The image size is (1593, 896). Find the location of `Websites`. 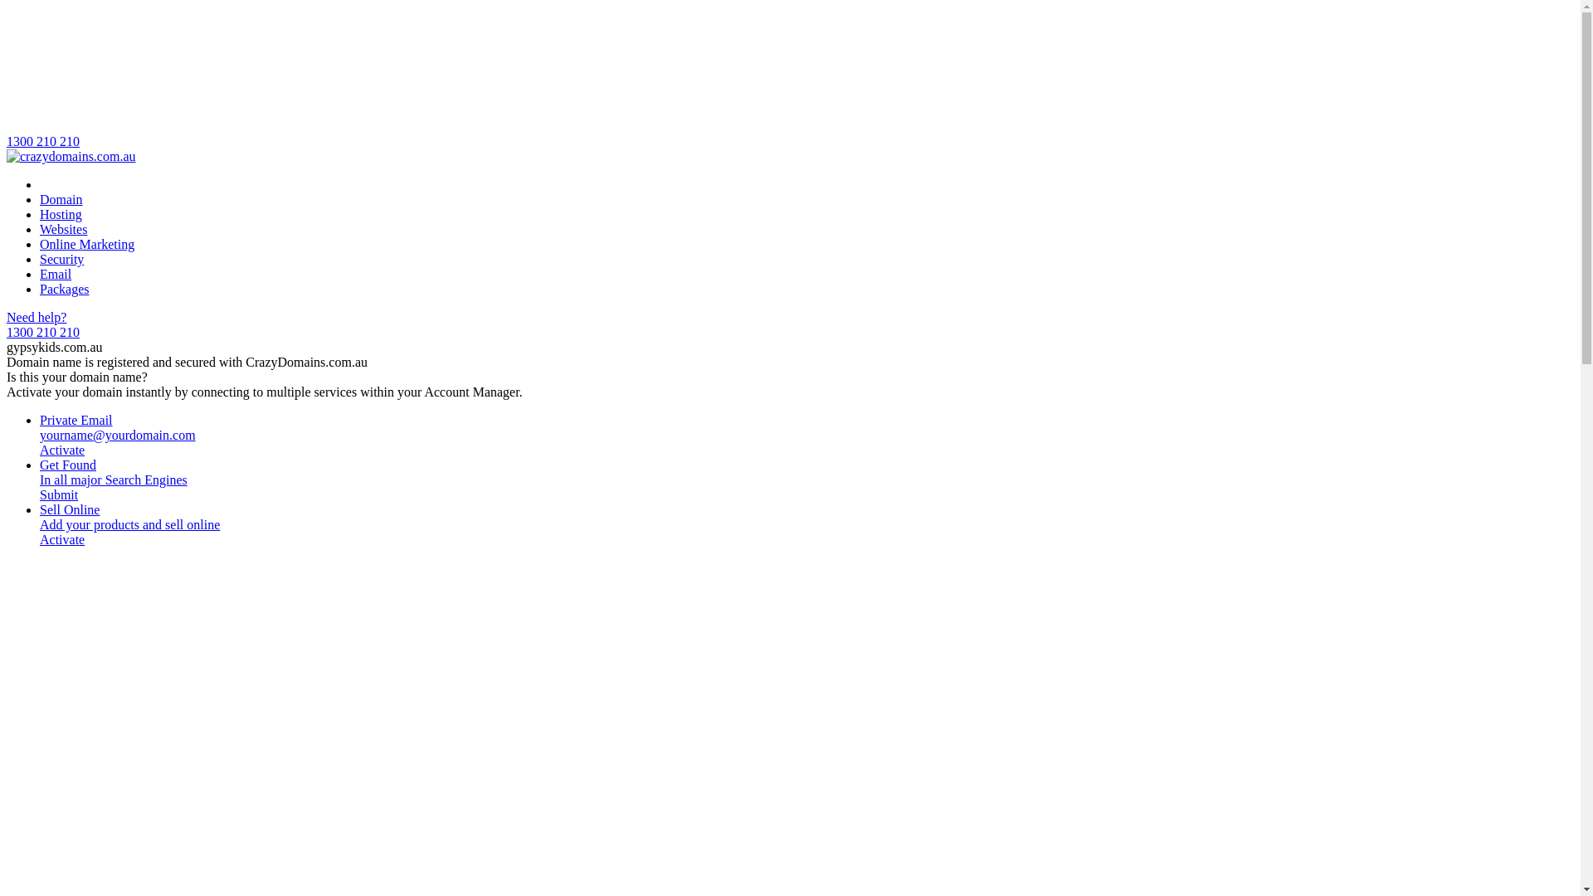

Websites is located at coordinates (63, 229).